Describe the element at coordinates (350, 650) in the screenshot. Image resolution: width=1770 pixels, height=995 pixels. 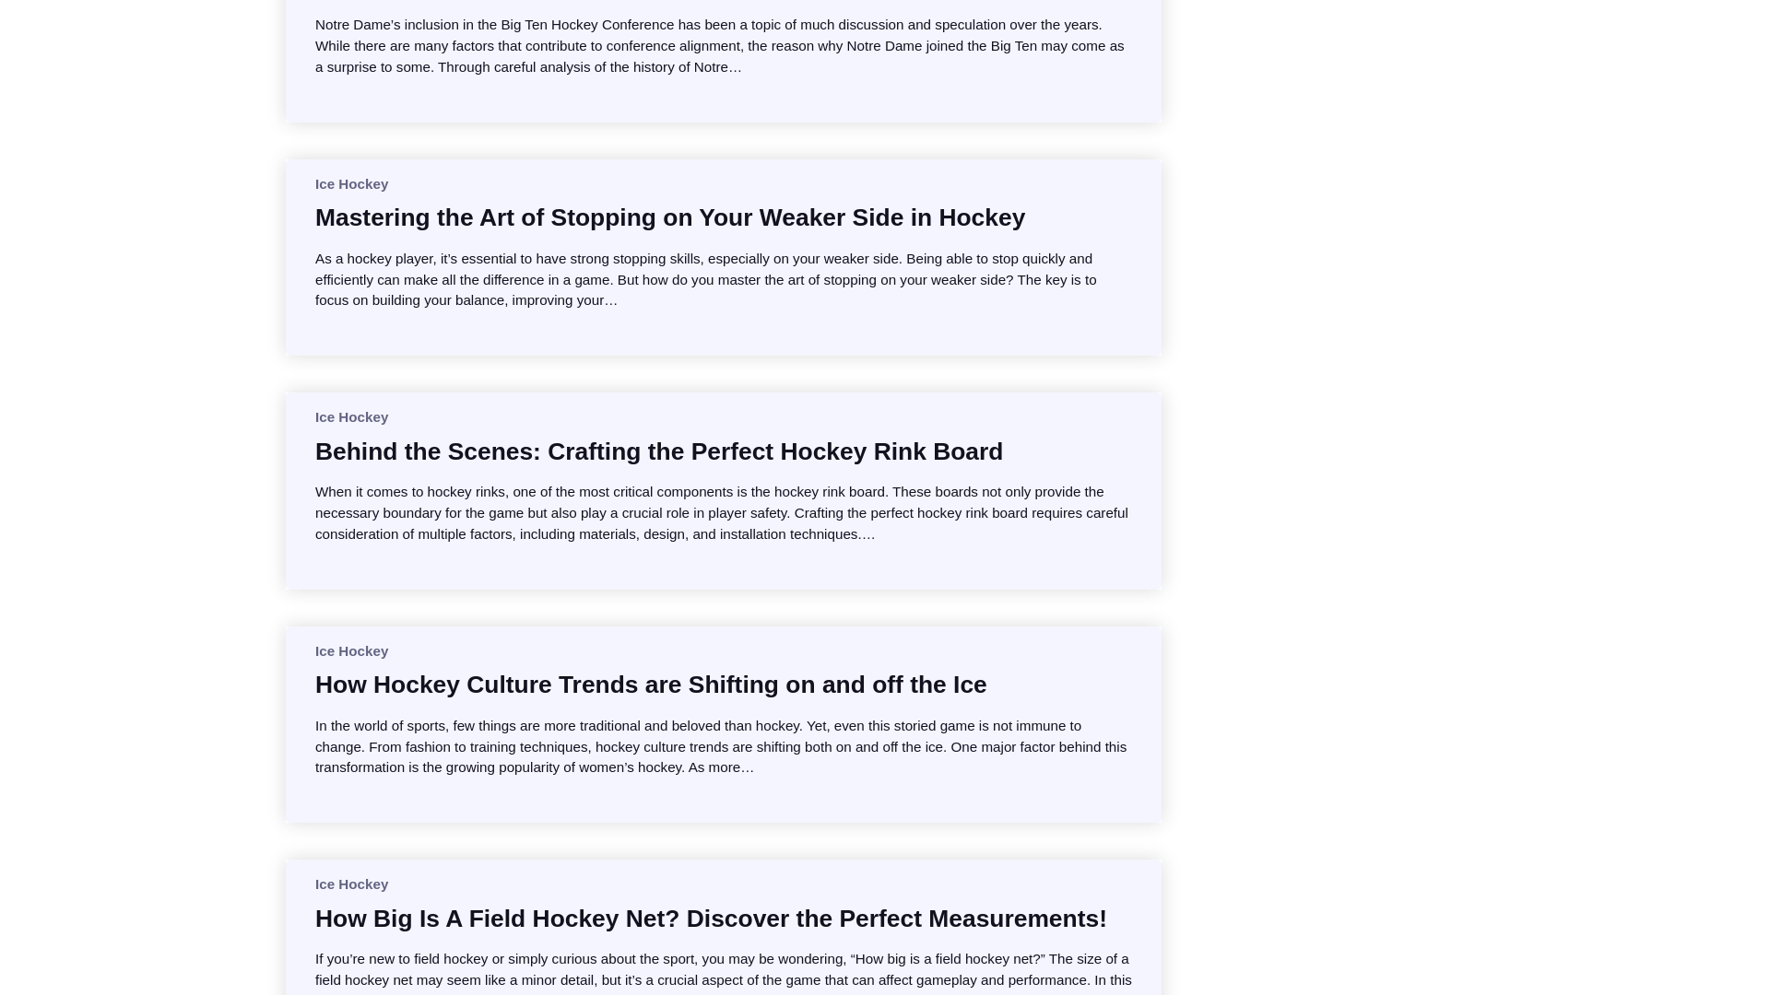
I see `Ice Hockey` at that location.